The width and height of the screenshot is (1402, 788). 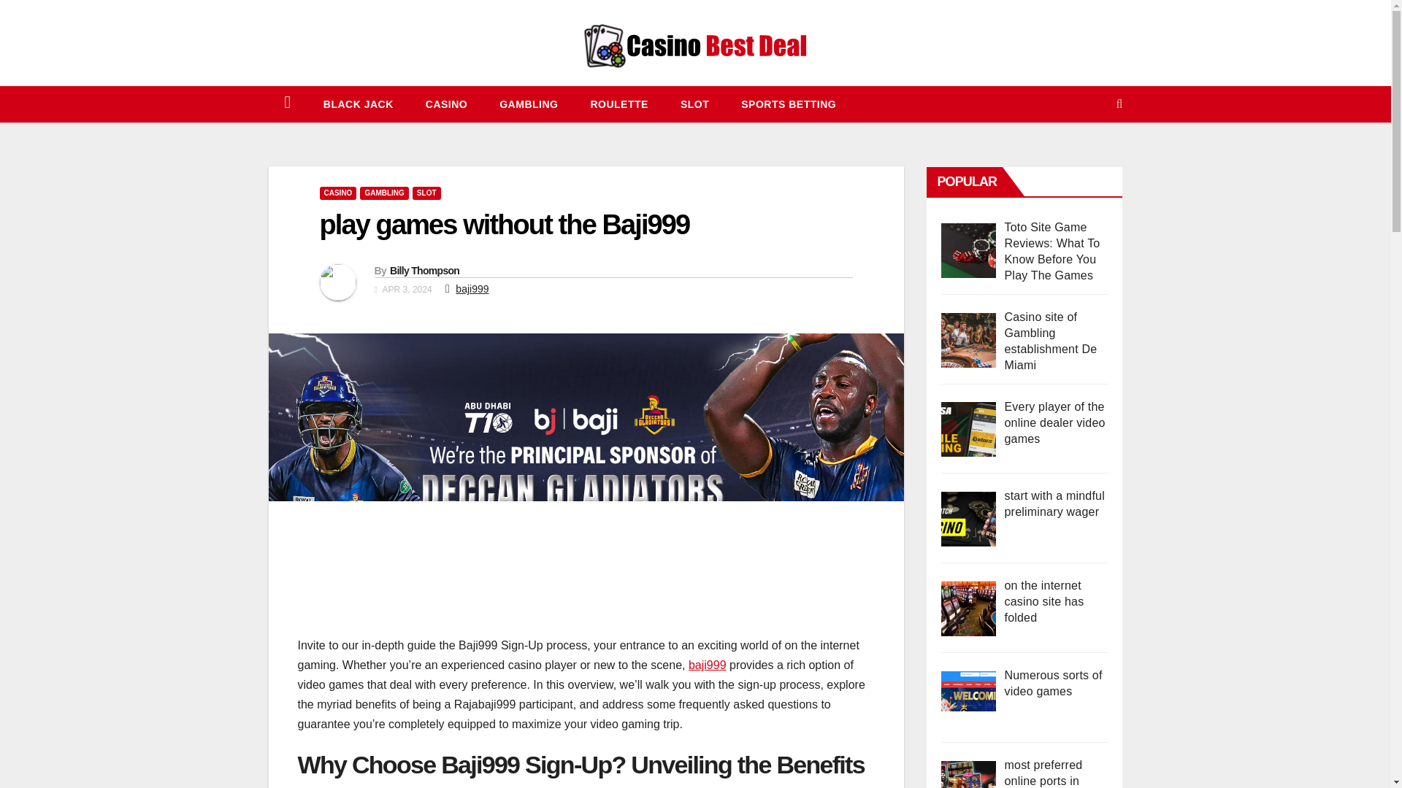 What do you see at coordinates (424, 270) in the screenshot?
I see `Billy Thompson` at bounding box center [424, 270].